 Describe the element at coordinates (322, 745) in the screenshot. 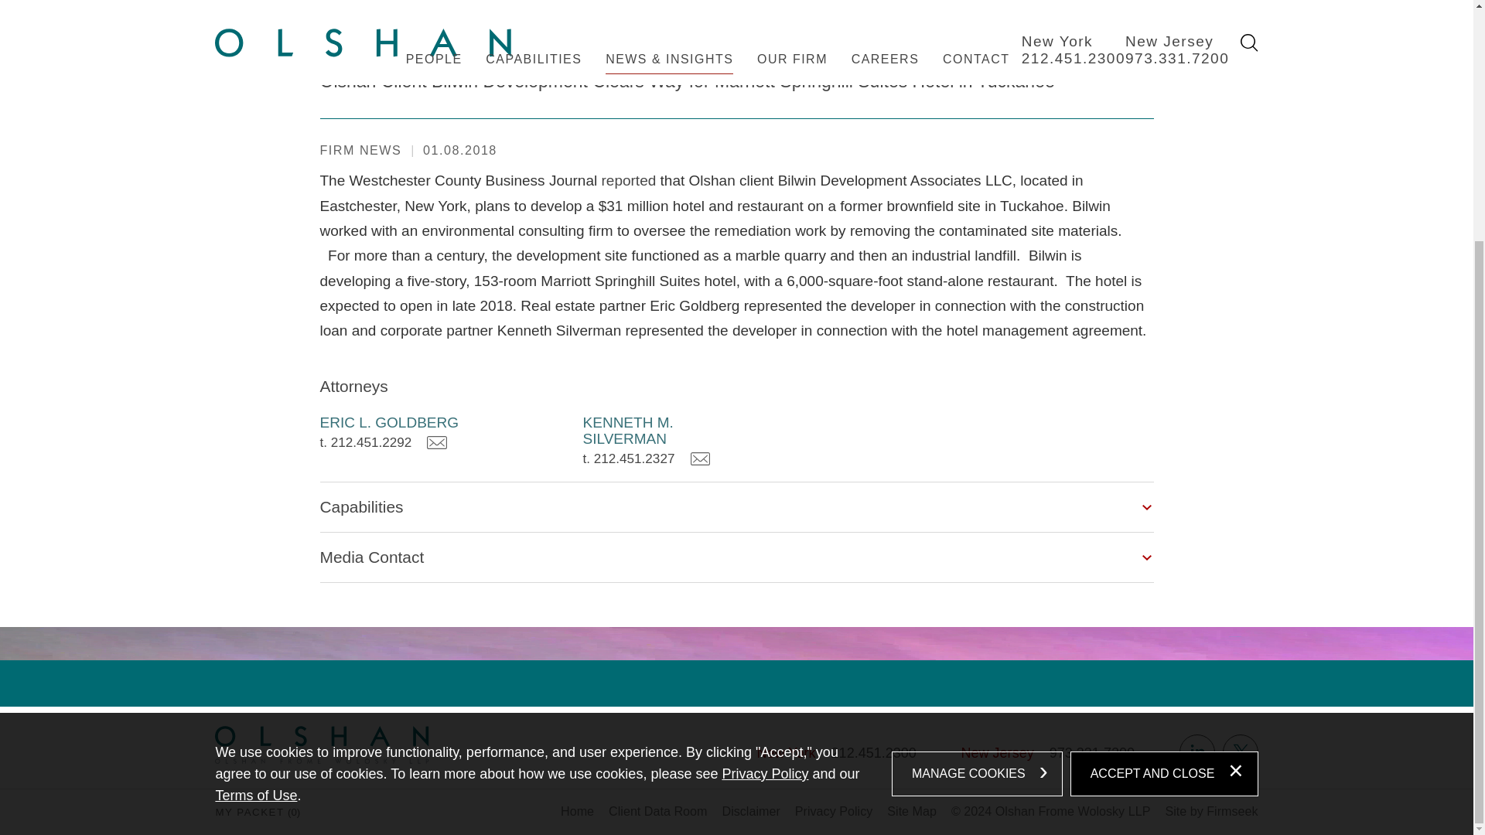

I see `Footer Logo` at that location.